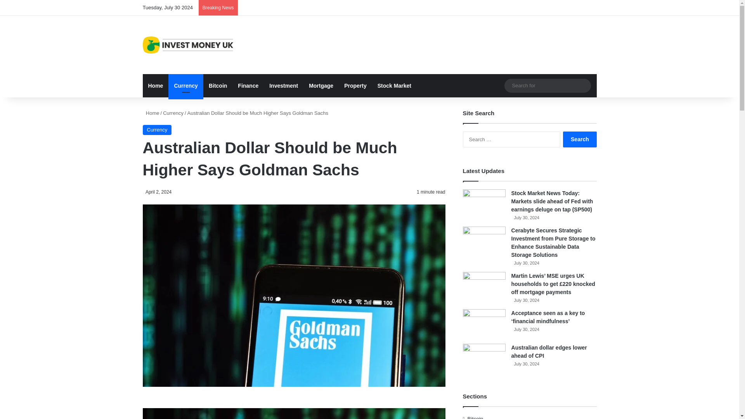 This screenshot has height=419, width=745. What do you see at coordinates (151, 113) in the screenshot?
I see `Home` at bounding box center [151, 113].